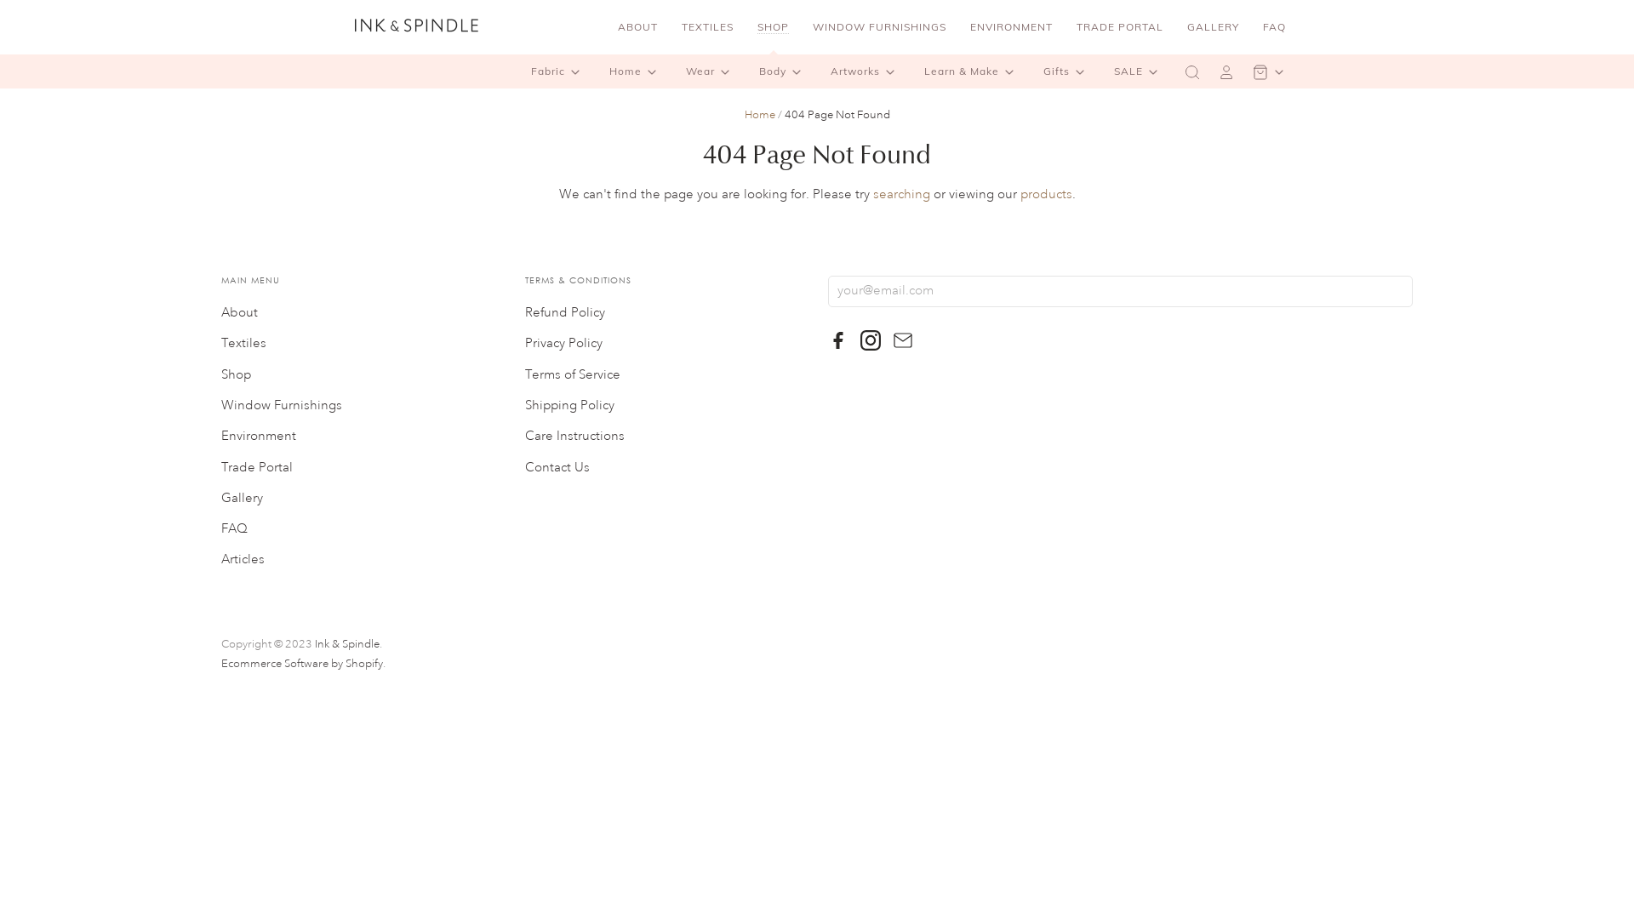 The width and height of the screenshot is (1634, 919). Describe the element at coordinates (573, 374) in the screenshot. I see `Terms of Service` at that location.